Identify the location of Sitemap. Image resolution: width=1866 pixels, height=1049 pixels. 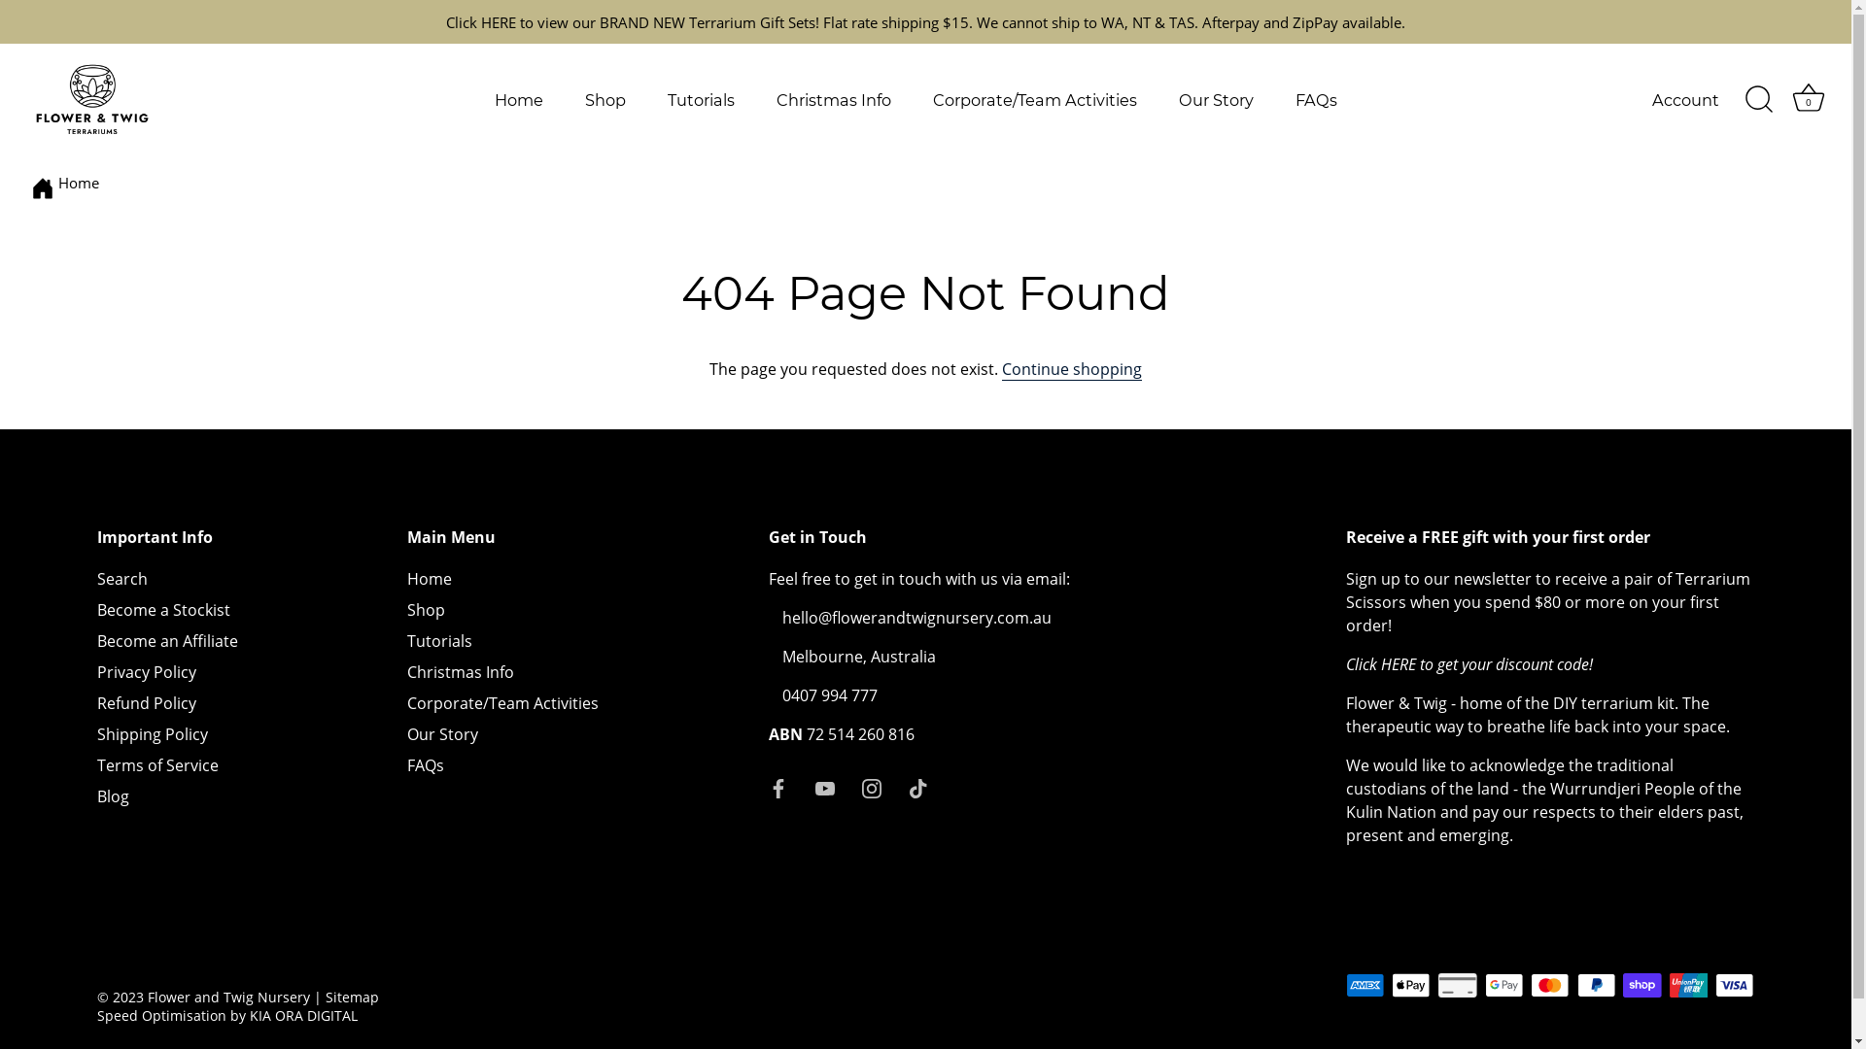
(352, 997).